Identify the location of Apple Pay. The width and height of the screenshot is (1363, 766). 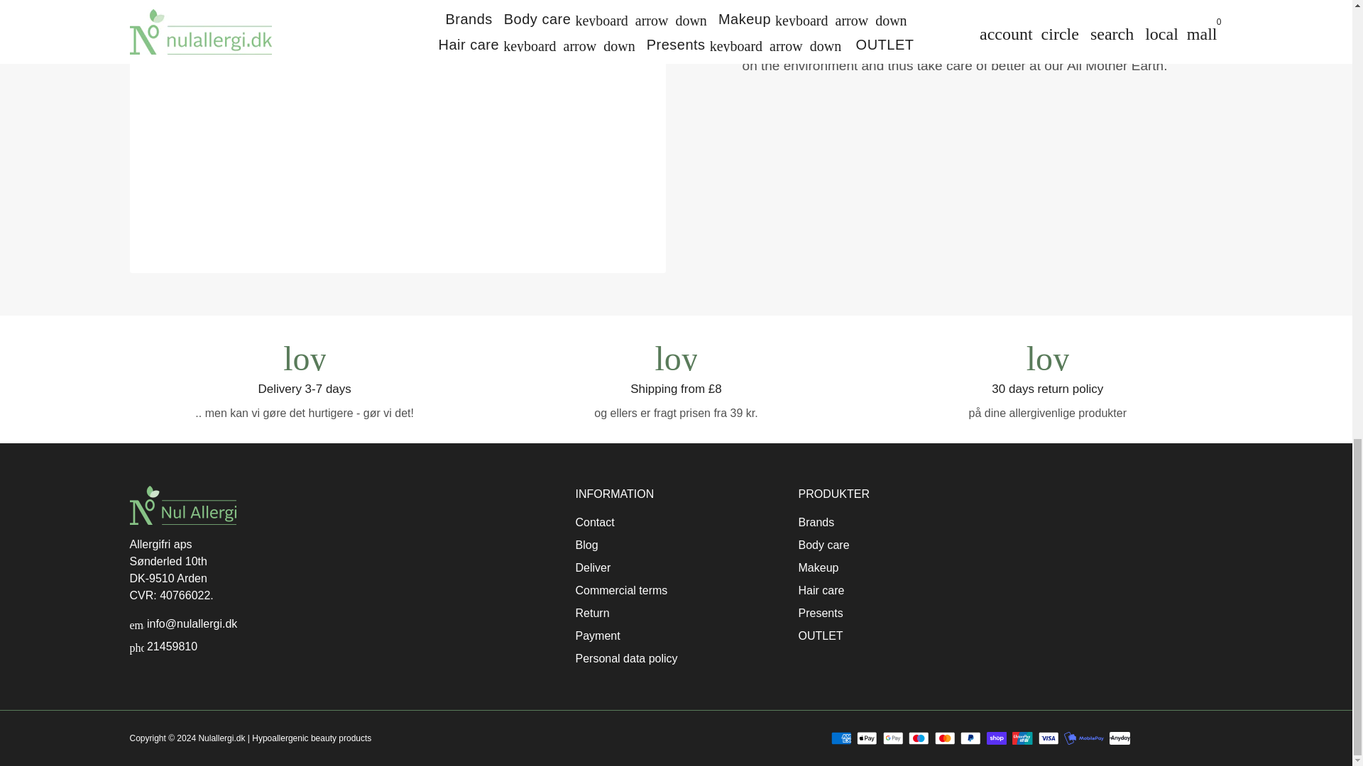
(866, 738).